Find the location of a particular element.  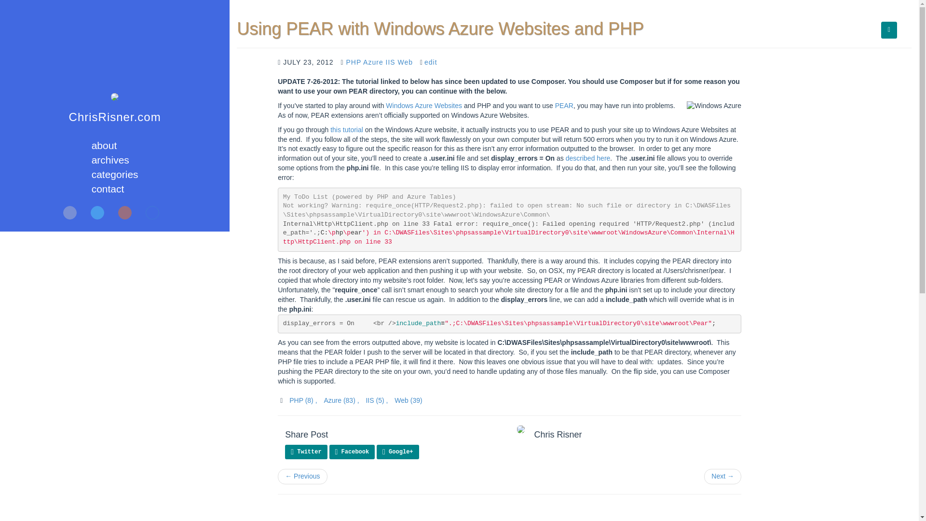

Keybase is located at coordinates (152, 212).